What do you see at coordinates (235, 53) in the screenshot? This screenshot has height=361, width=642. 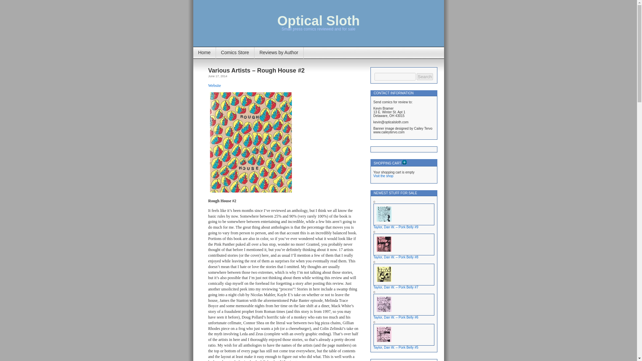 I see `Comics Store` at bounding box center [235, 53].